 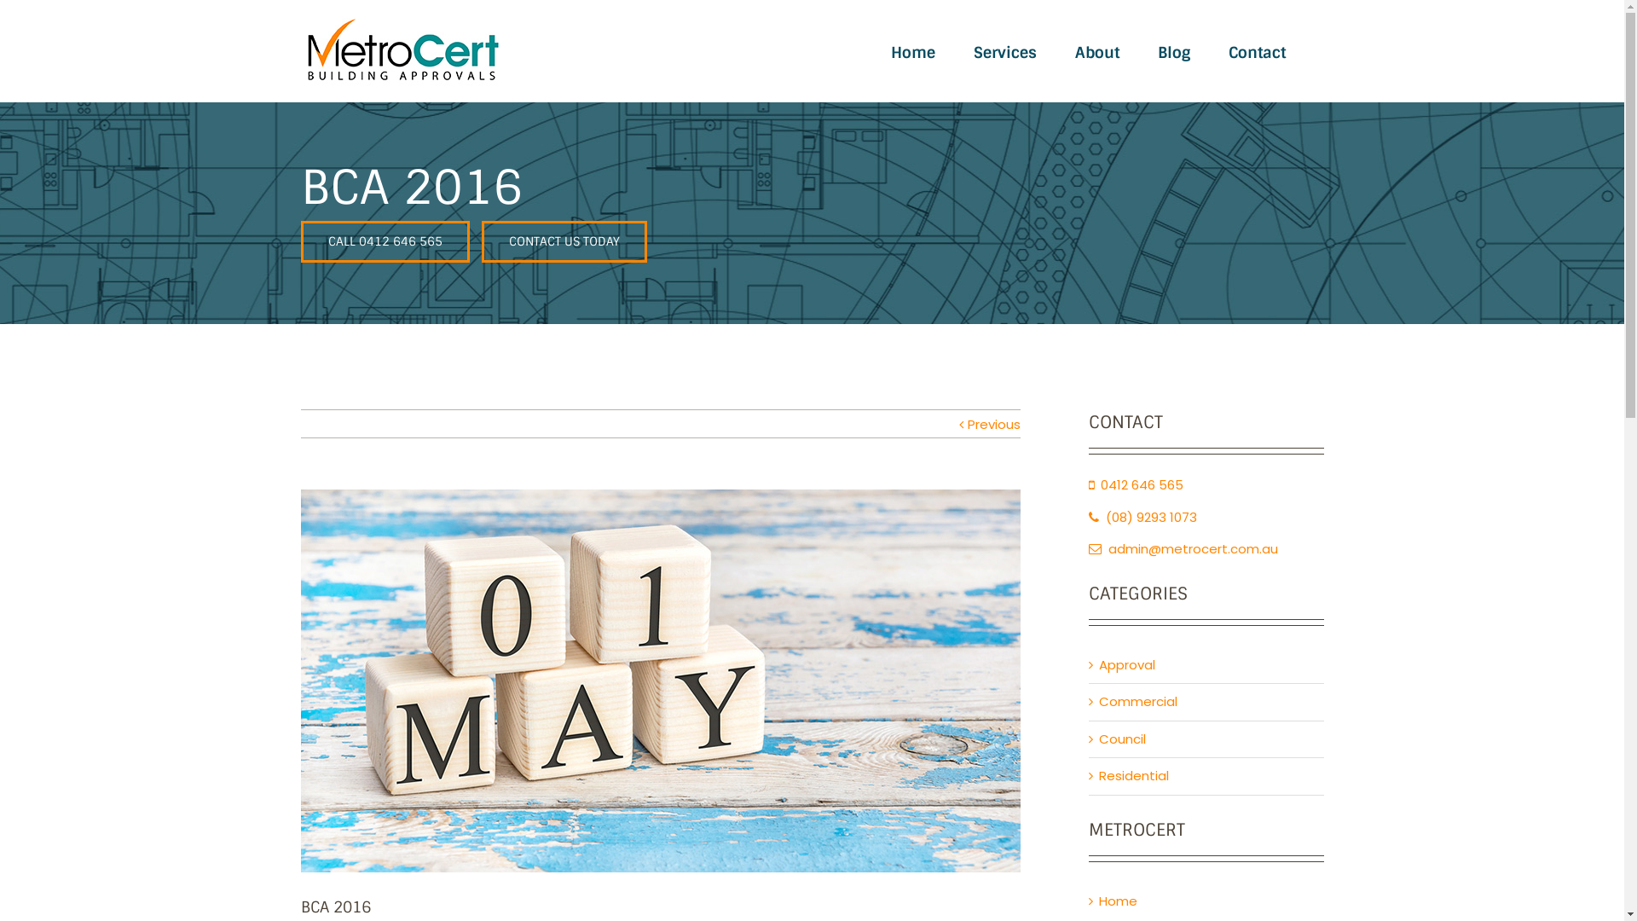 What do you see at coordinates (1206, 740) in the screenshot?
I see `Council` at bounding box center [1206, 740].